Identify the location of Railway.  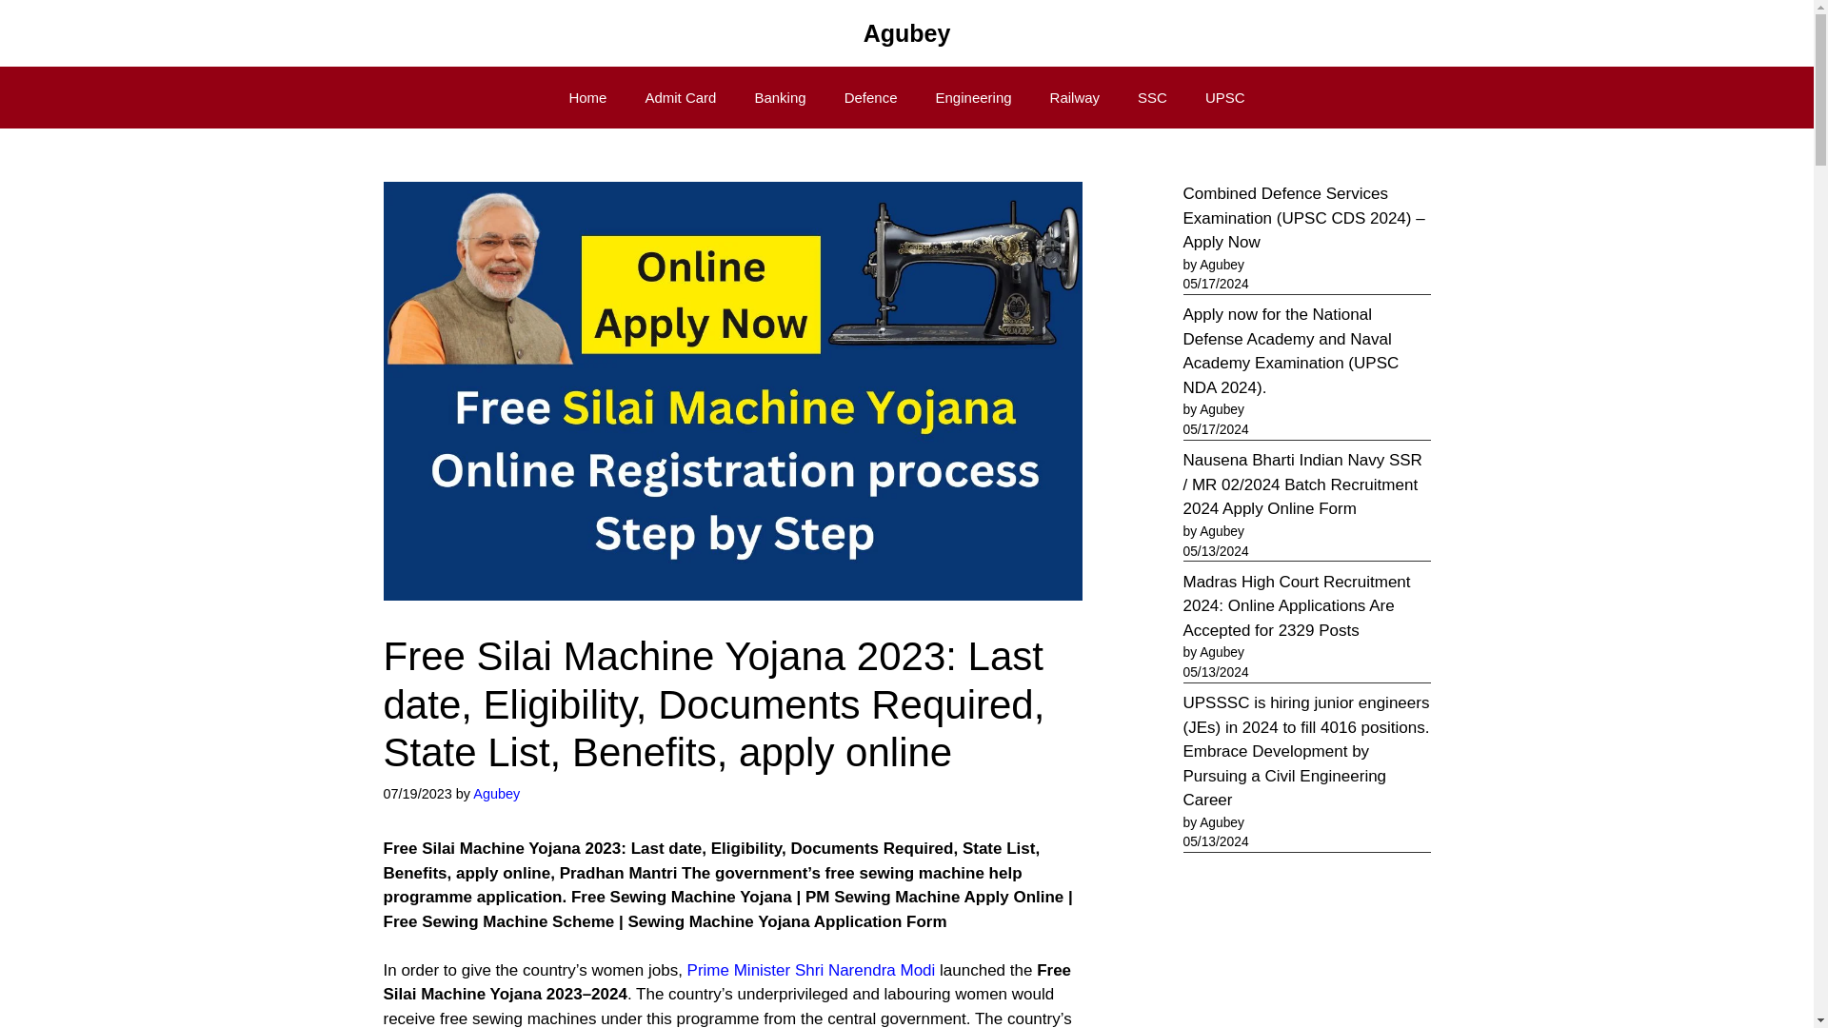
(1074, 97).